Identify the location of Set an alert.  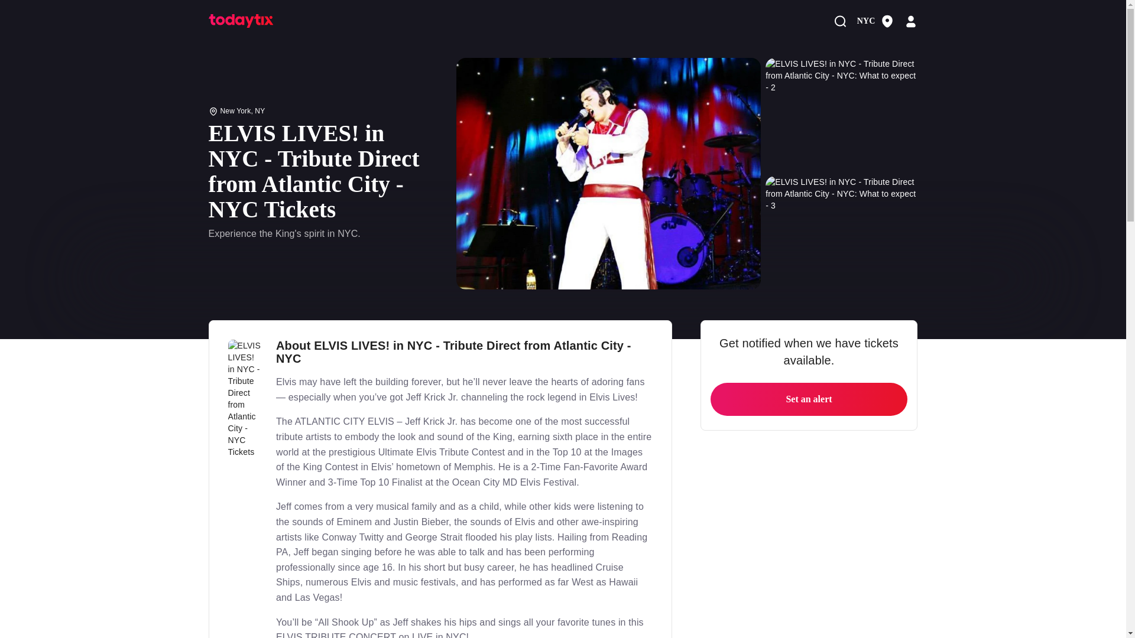
(809, 399).